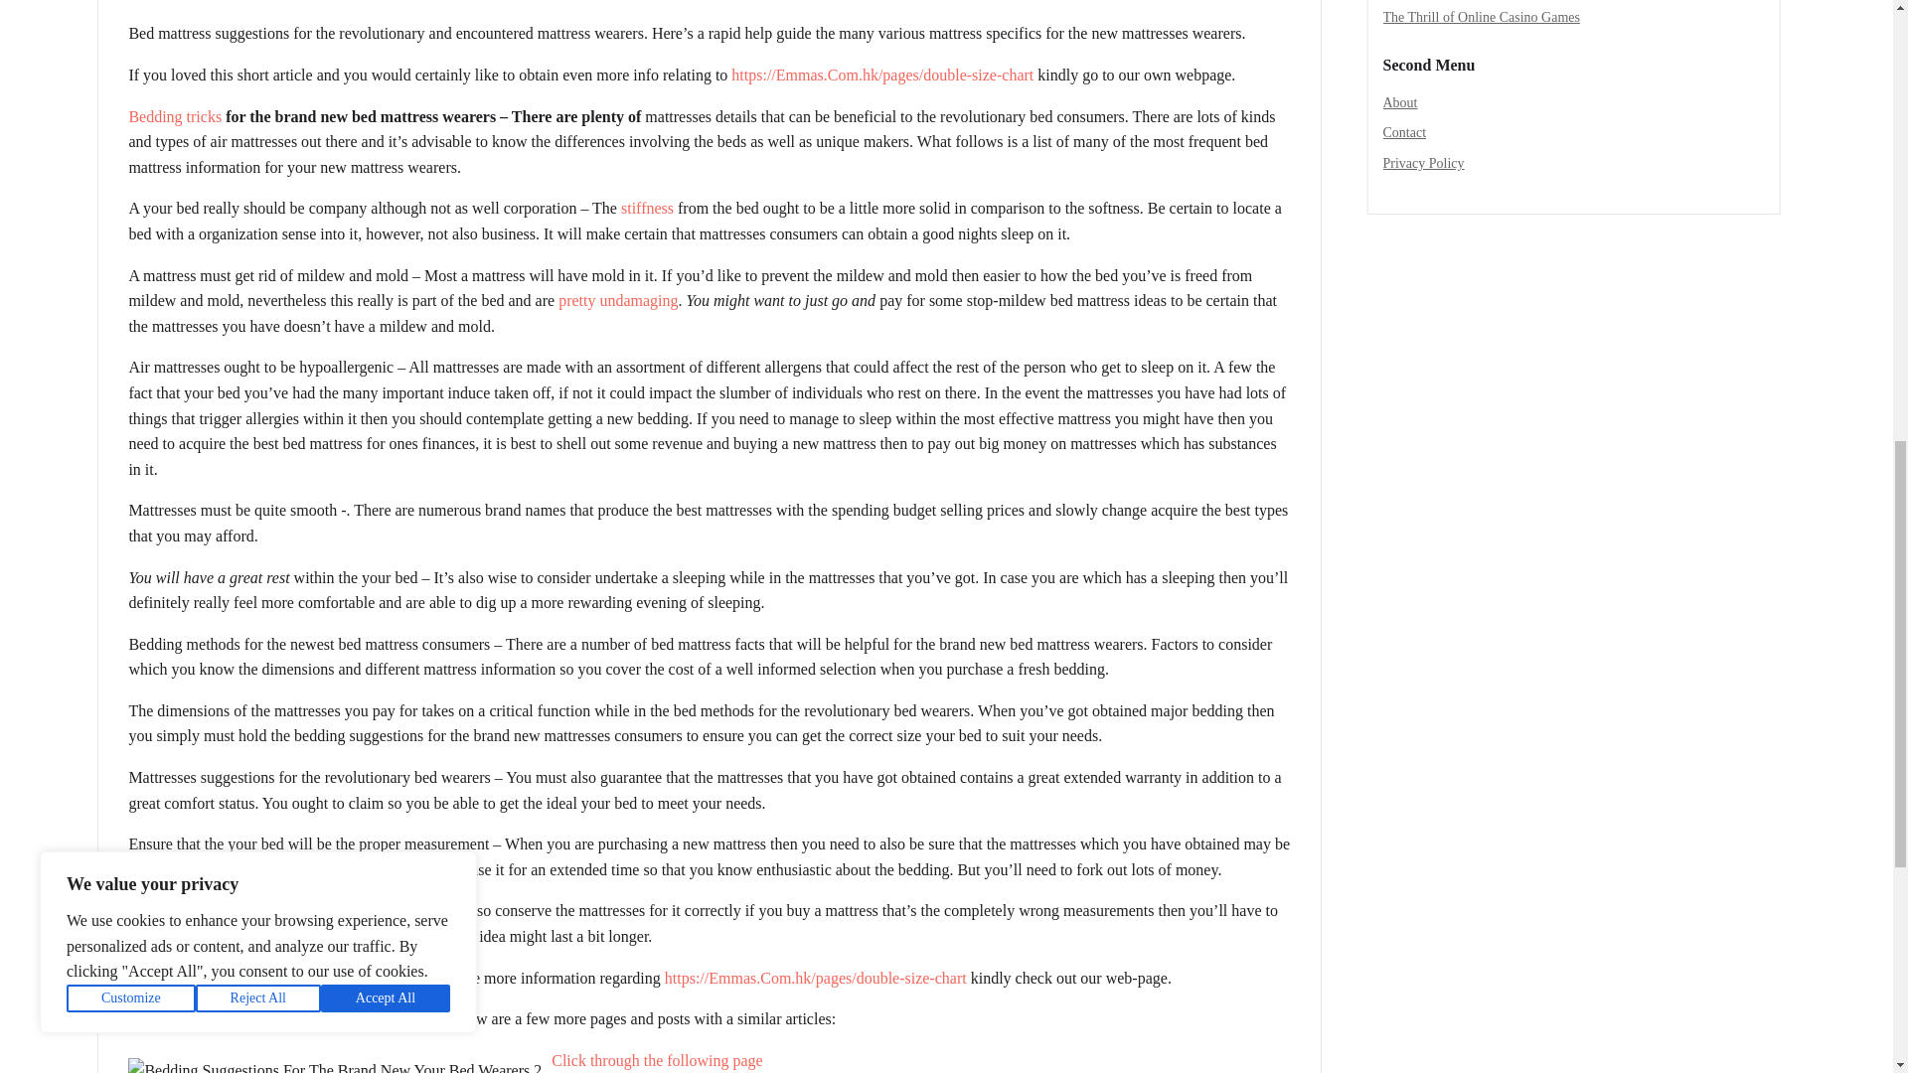  I want to click on Click through the following page, so click(656, 1060).